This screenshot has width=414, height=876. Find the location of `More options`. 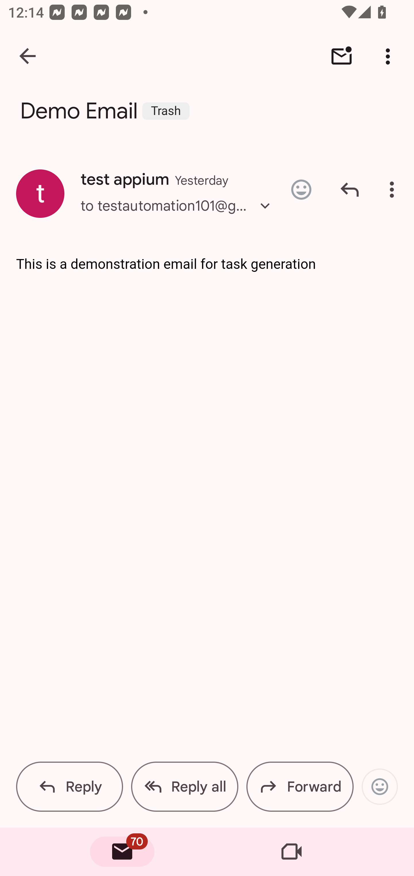

More options is located at coordinates (394, 190).